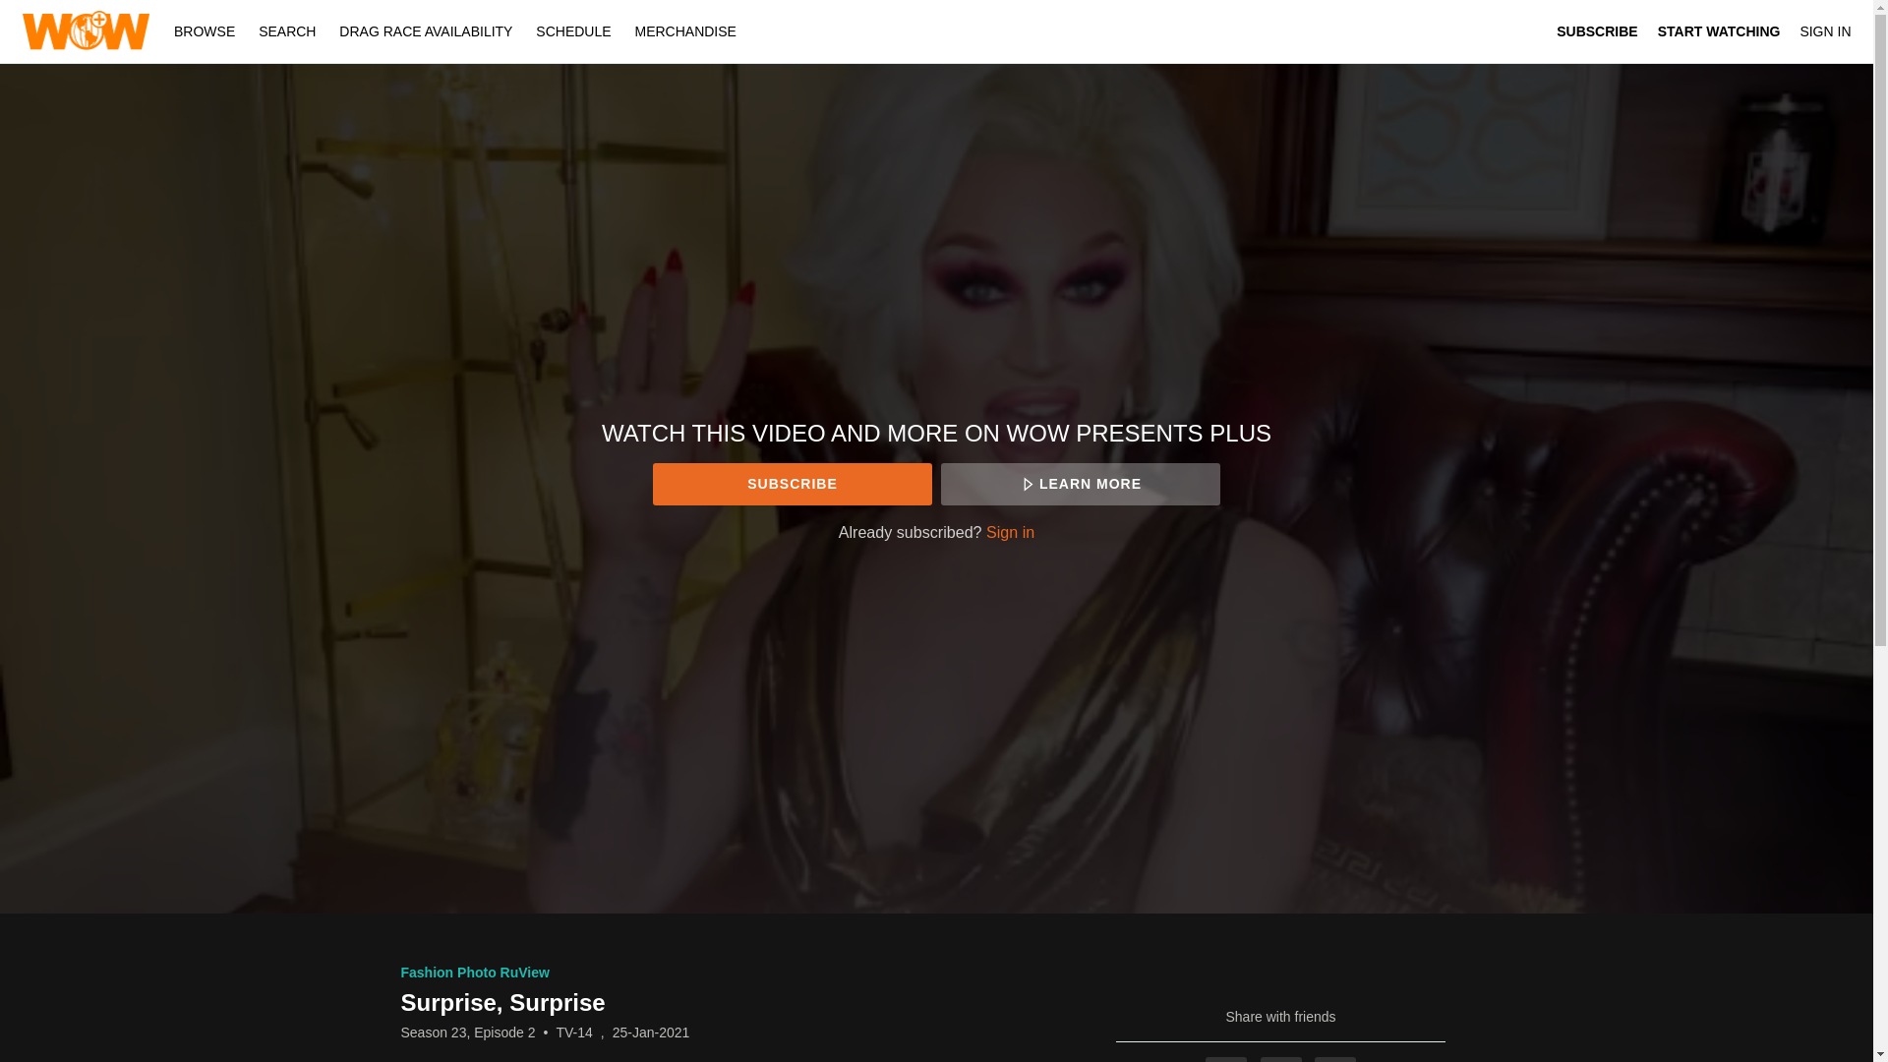 This screenshot has height=1062, width=1888. Describe the element at coordinates (62, 10) in the screenshot. I see `Skip to main content` at that location.